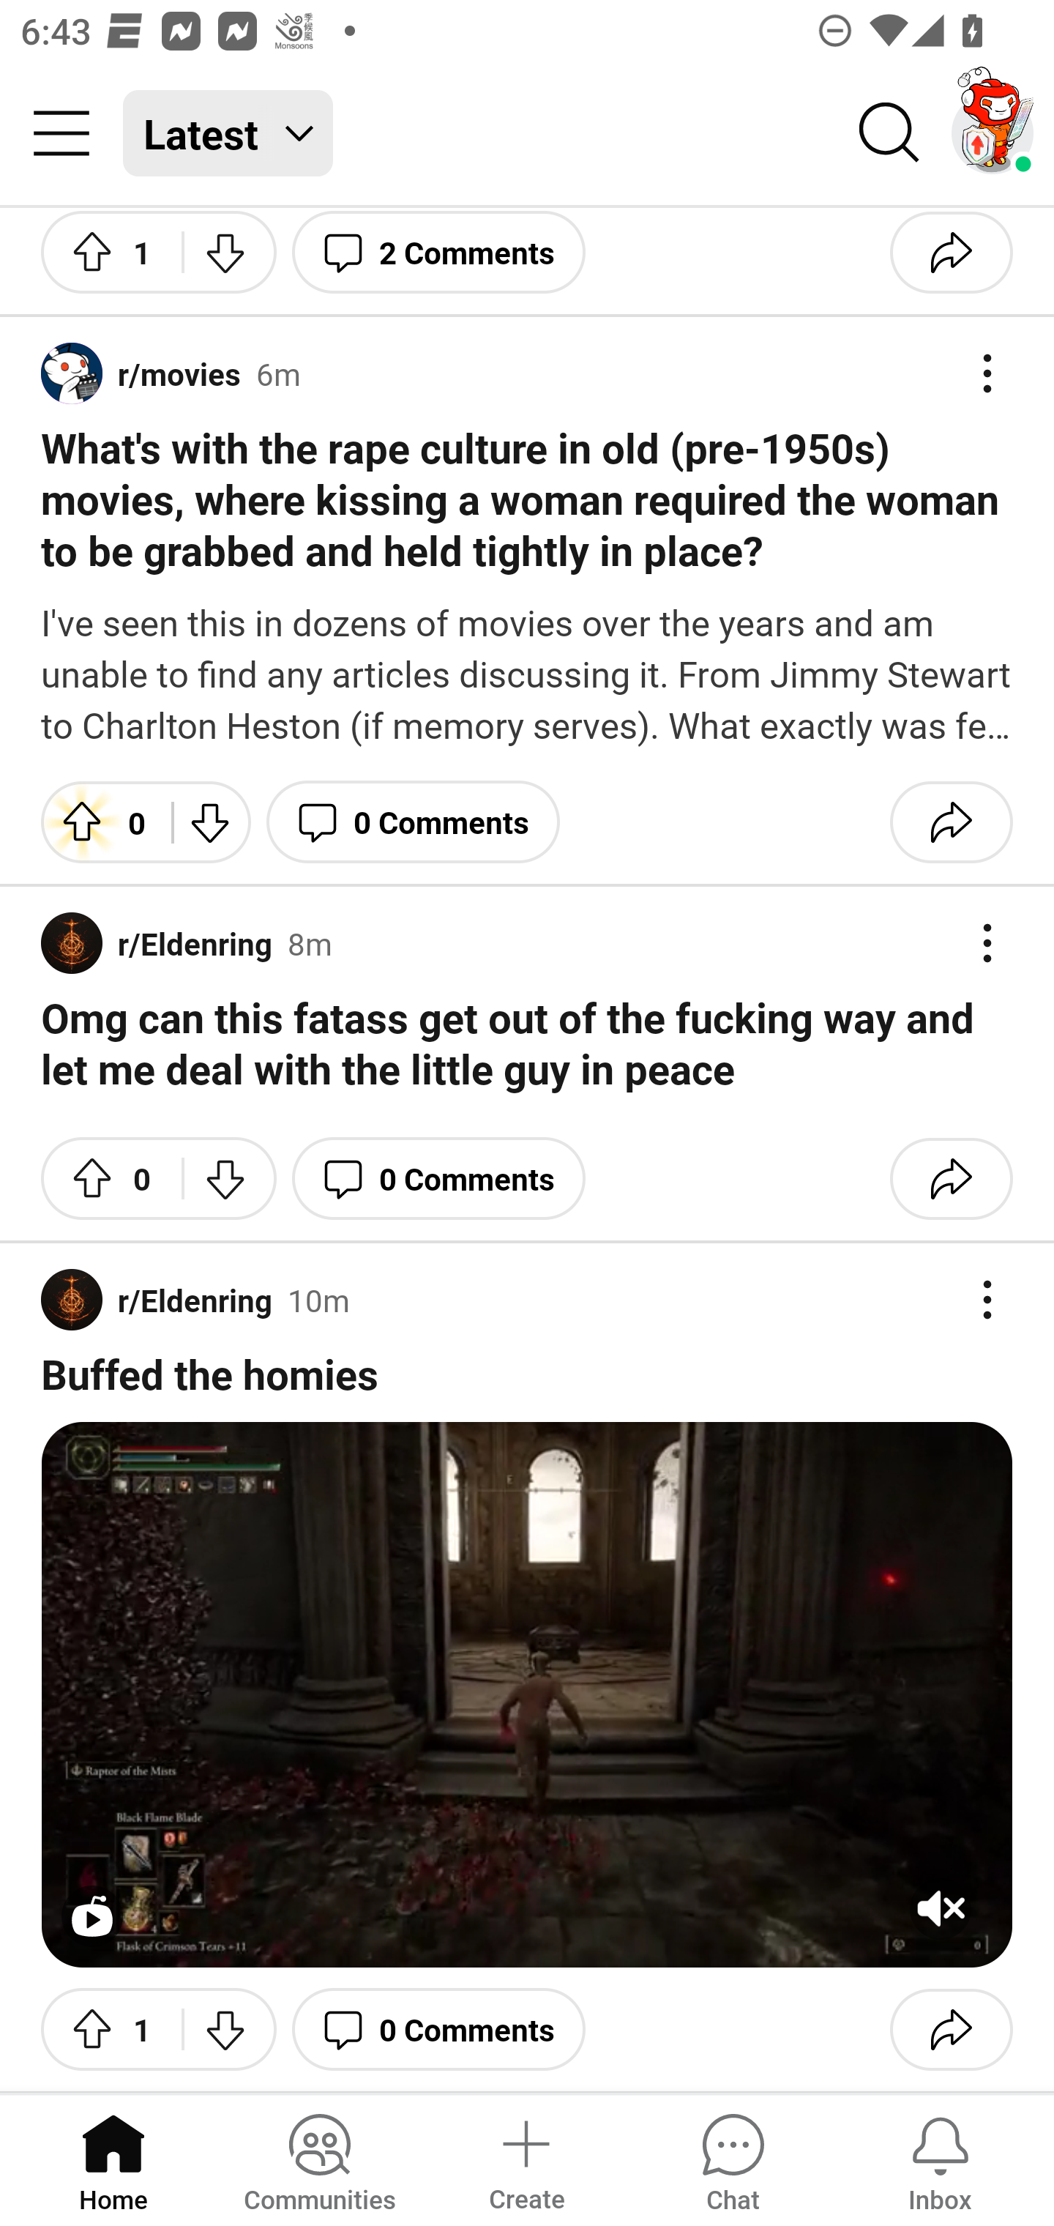 This screenshot has width=1054, height=2226. What do you see at coordinates (941, 1910) in the screenshot?
I see `Unmute` at bounding box center [941, 1910].